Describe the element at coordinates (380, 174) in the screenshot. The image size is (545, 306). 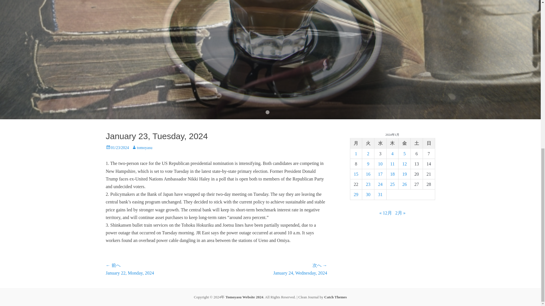
I see `17` at that location.